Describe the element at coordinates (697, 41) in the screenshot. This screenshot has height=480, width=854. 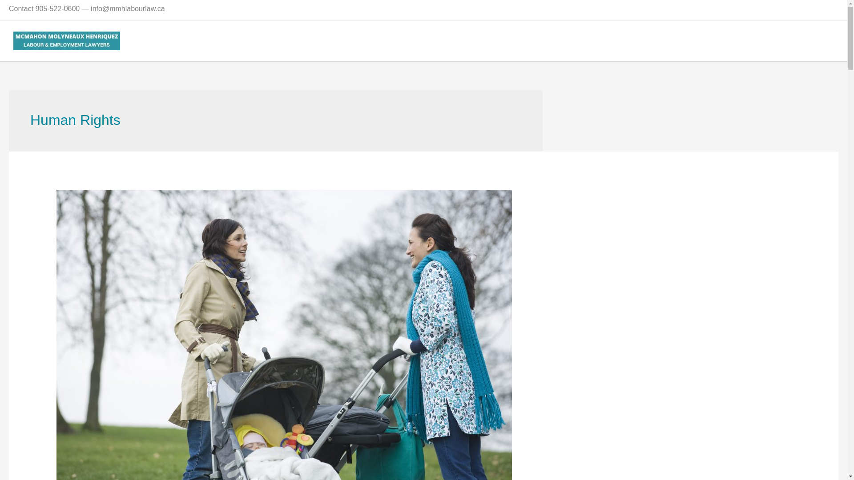
I see `Practice Areas` at that location.